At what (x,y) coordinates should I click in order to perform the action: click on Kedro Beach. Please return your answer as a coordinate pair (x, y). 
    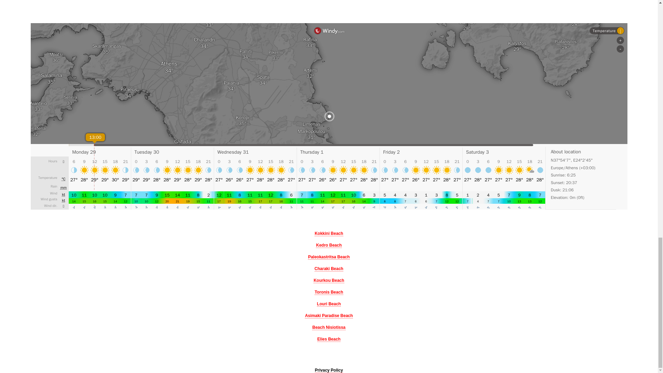
    Looking at the image, I should click on (329, 245).